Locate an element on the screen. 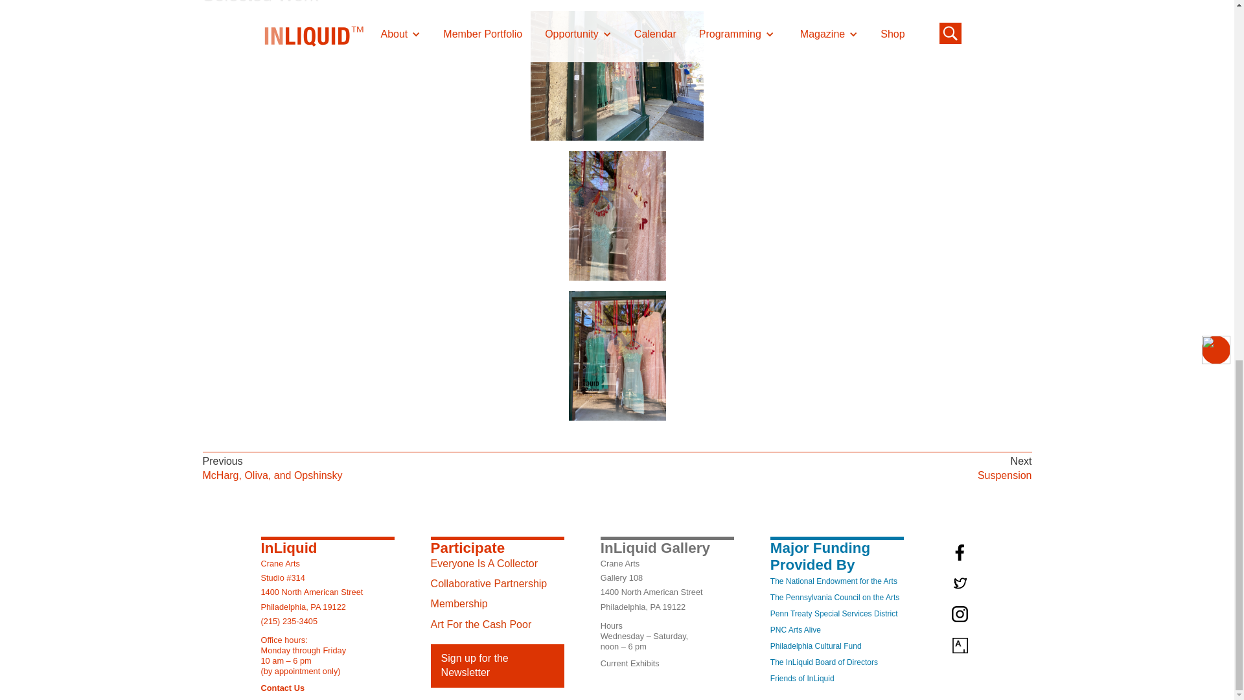 The width and height of the screenshot is (1244, 700). Suspension is located at coordinates (1005, 476).